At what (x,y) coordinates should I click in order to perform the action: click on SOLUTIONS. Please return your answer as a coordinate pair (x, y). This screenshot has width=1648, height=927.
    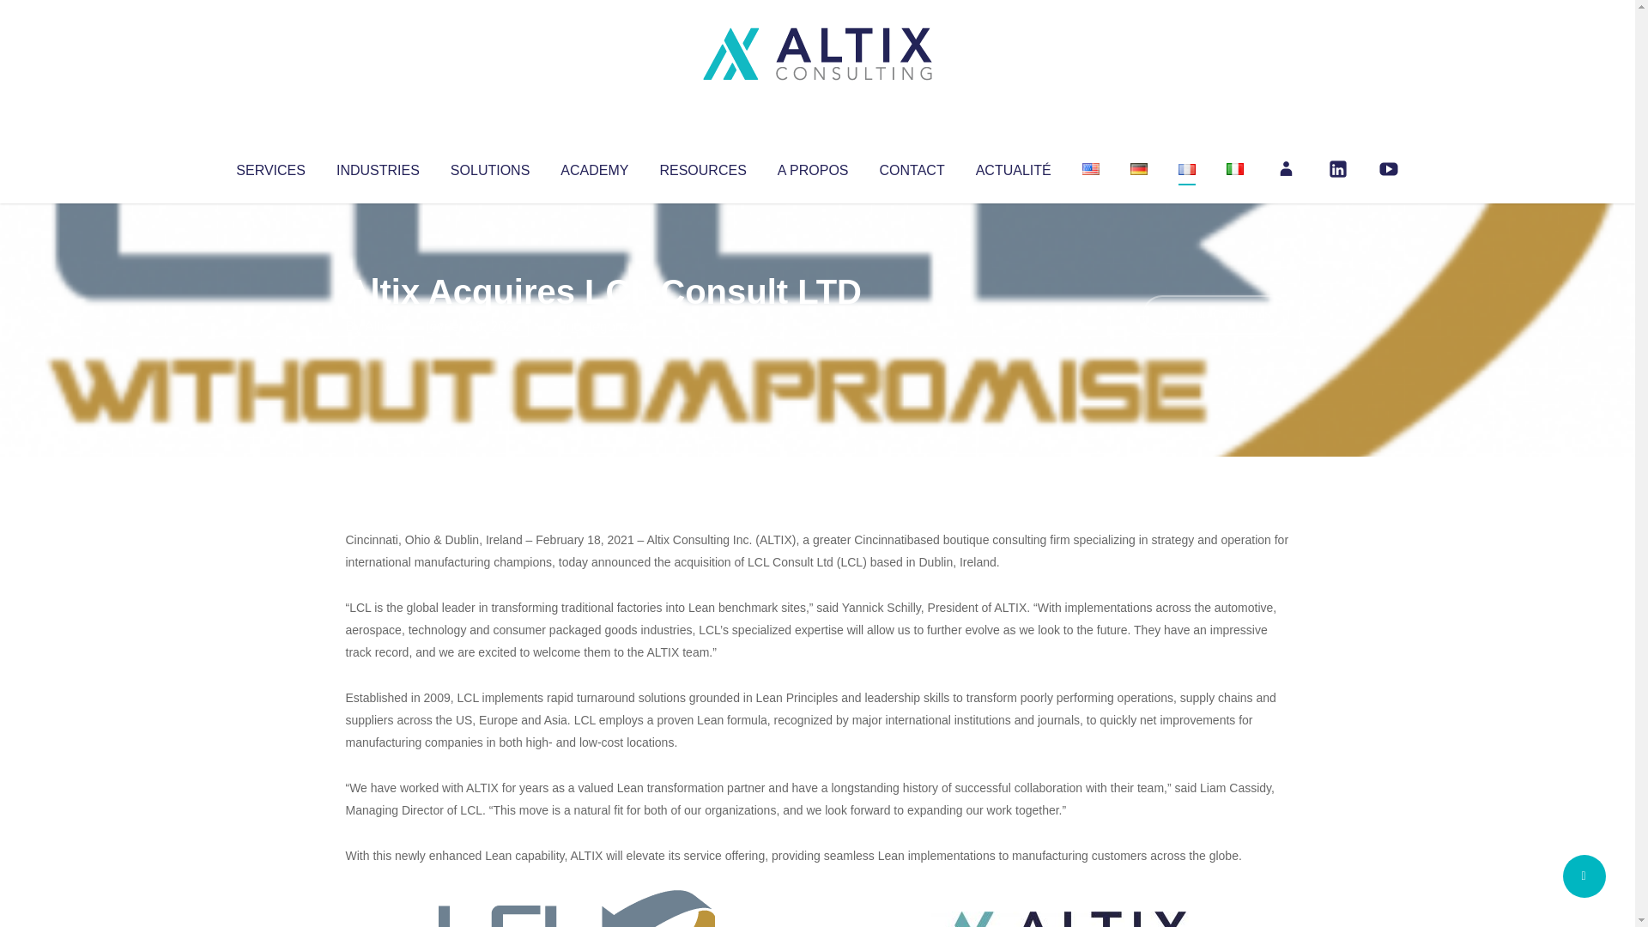
    Looking at the image, I should click on (489, 167).